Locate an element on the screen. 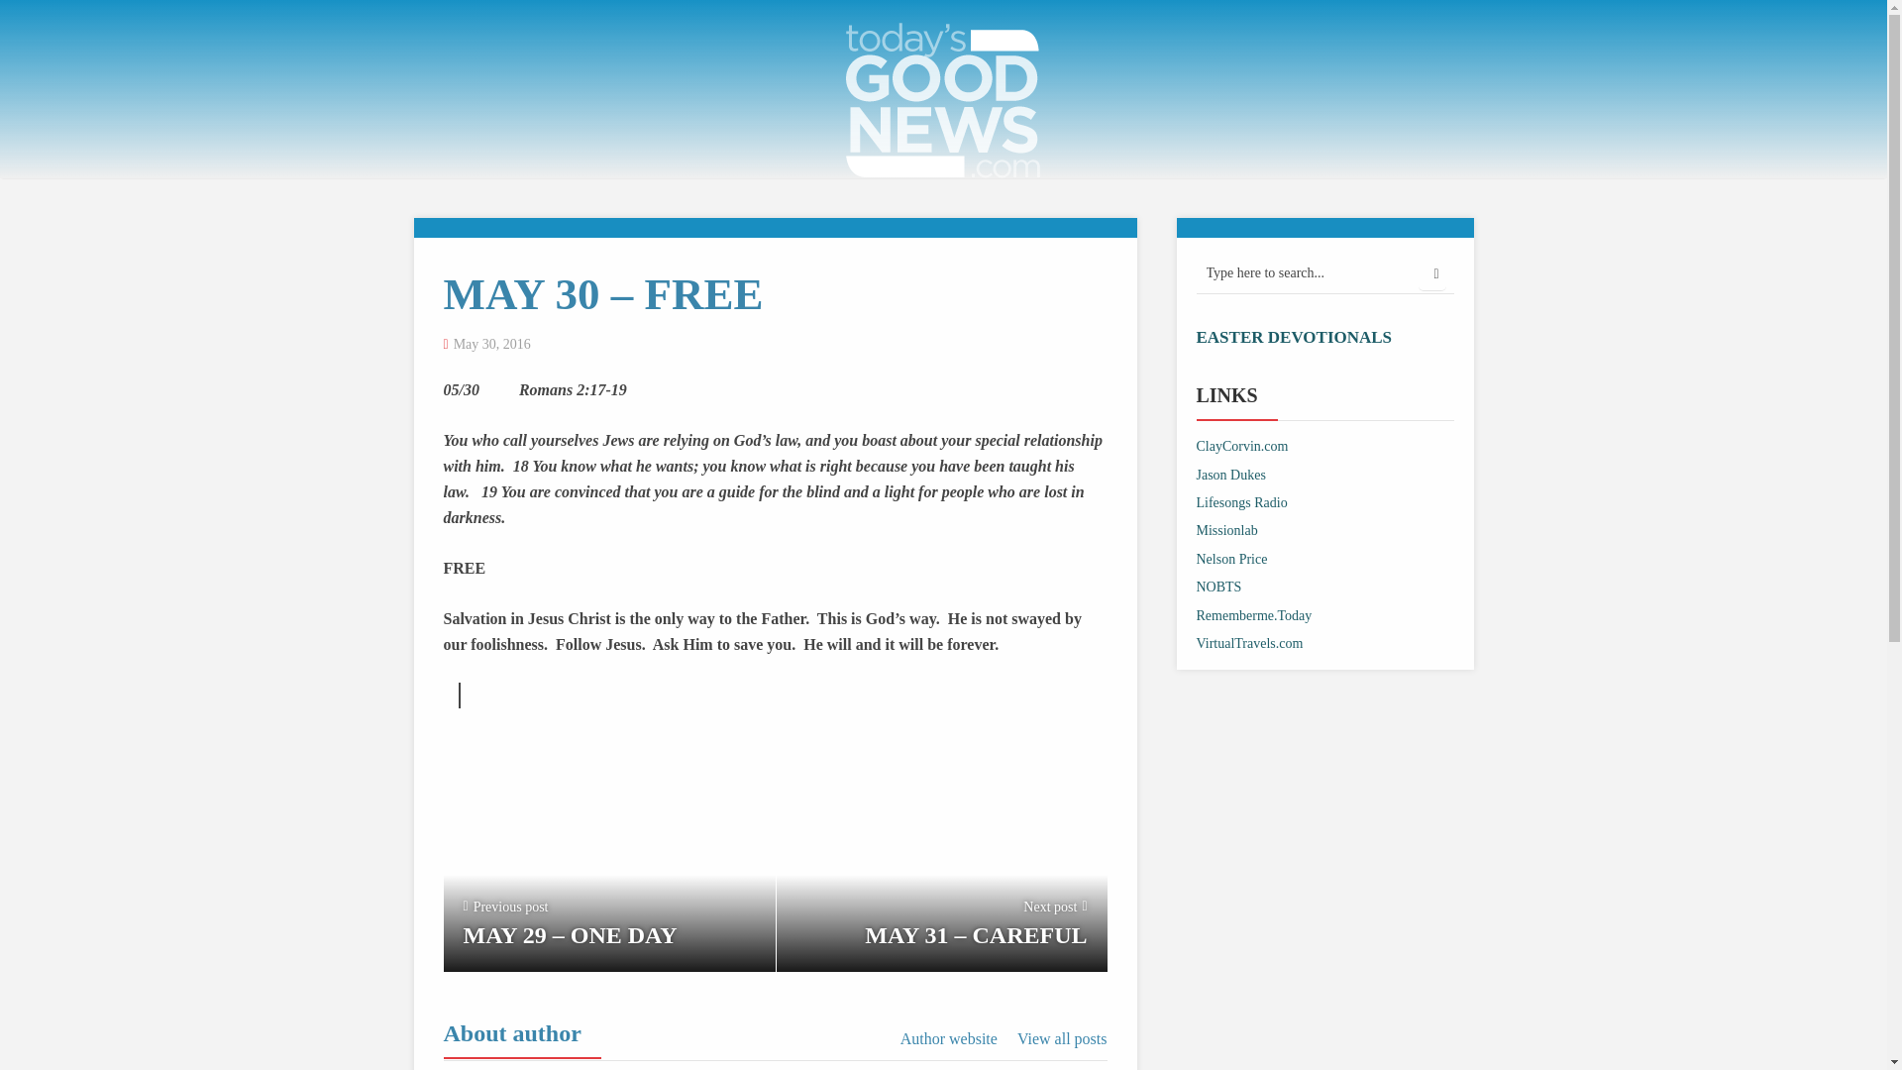 This screenshot has width=1902, height=1070. Type here to search... is located at coordinates (1325, 273).